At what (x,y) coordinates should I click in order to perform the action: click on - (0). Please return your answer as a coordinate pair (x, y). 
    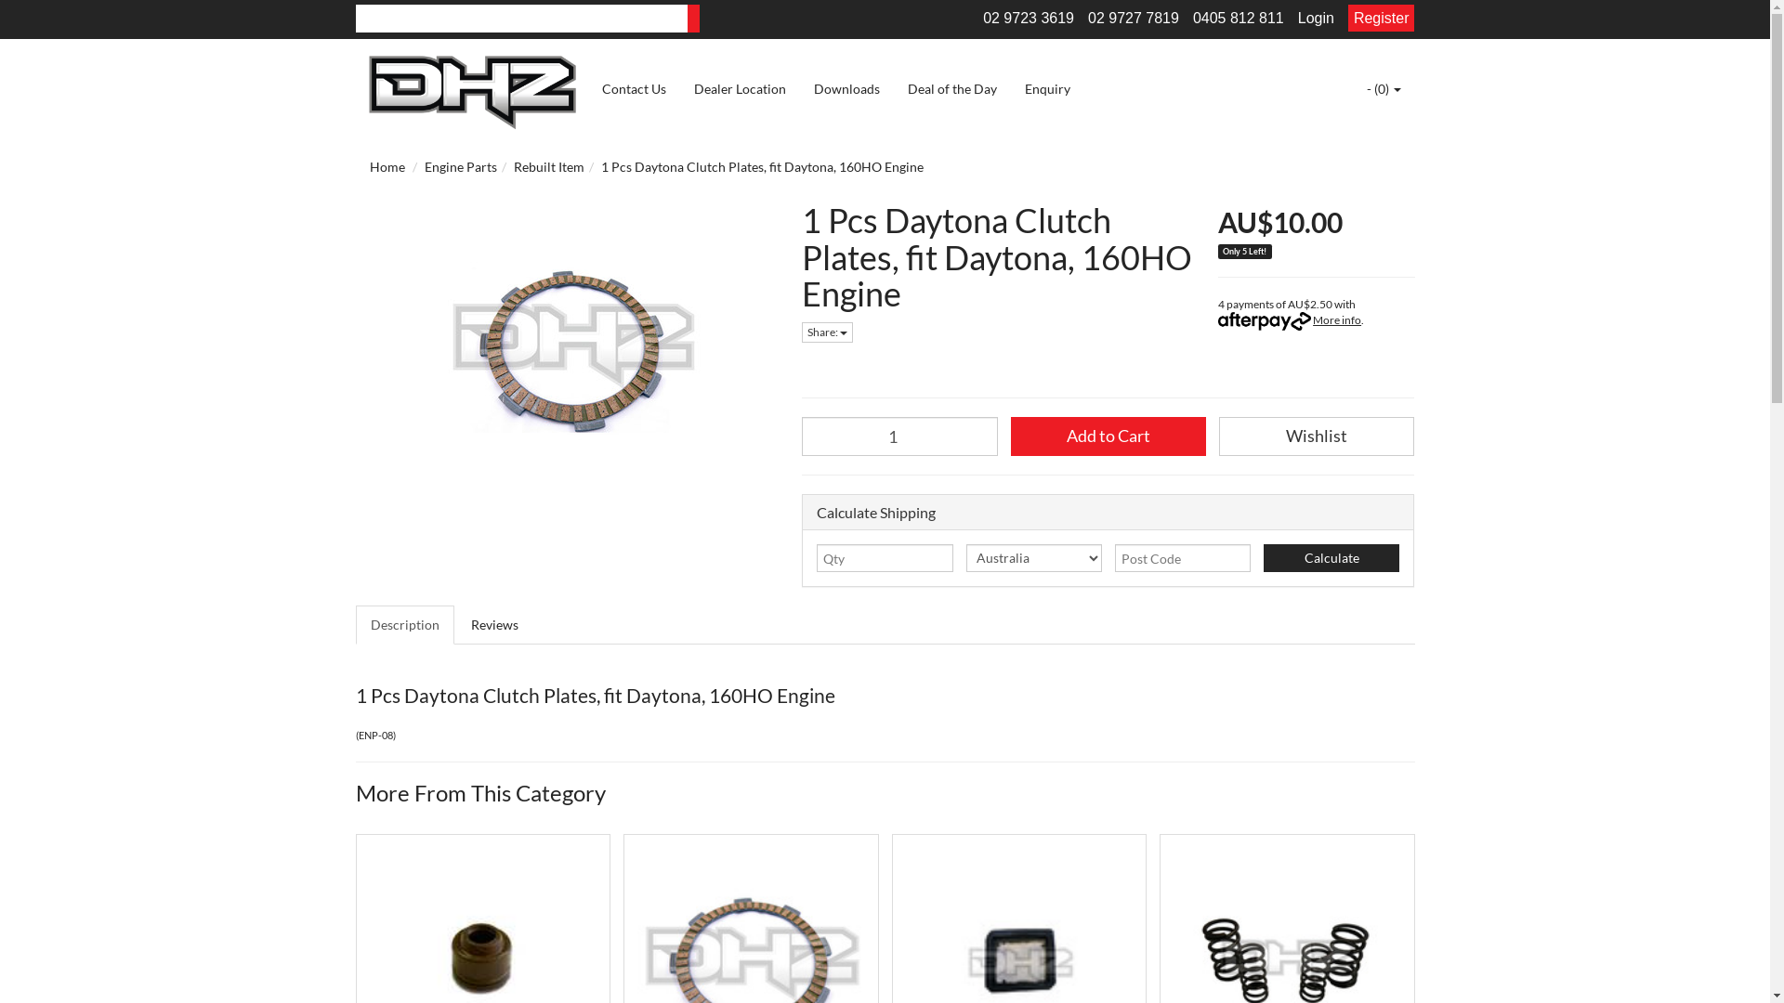
    Looking at the image, I should click on (1384, 89).